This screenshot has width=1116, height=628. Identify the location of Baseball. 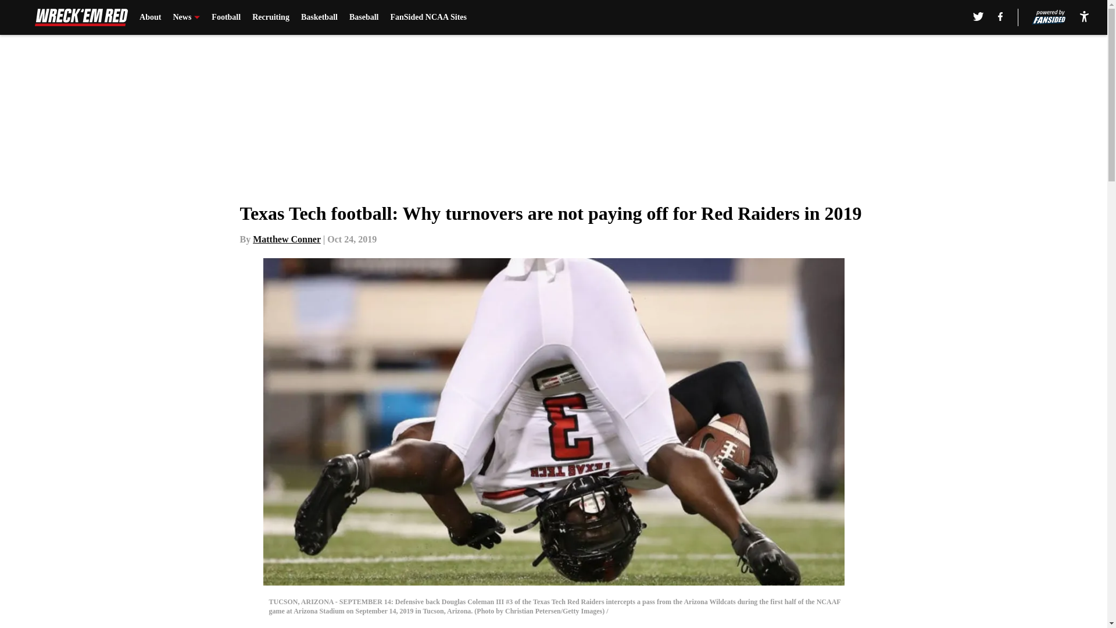
(364, 17).